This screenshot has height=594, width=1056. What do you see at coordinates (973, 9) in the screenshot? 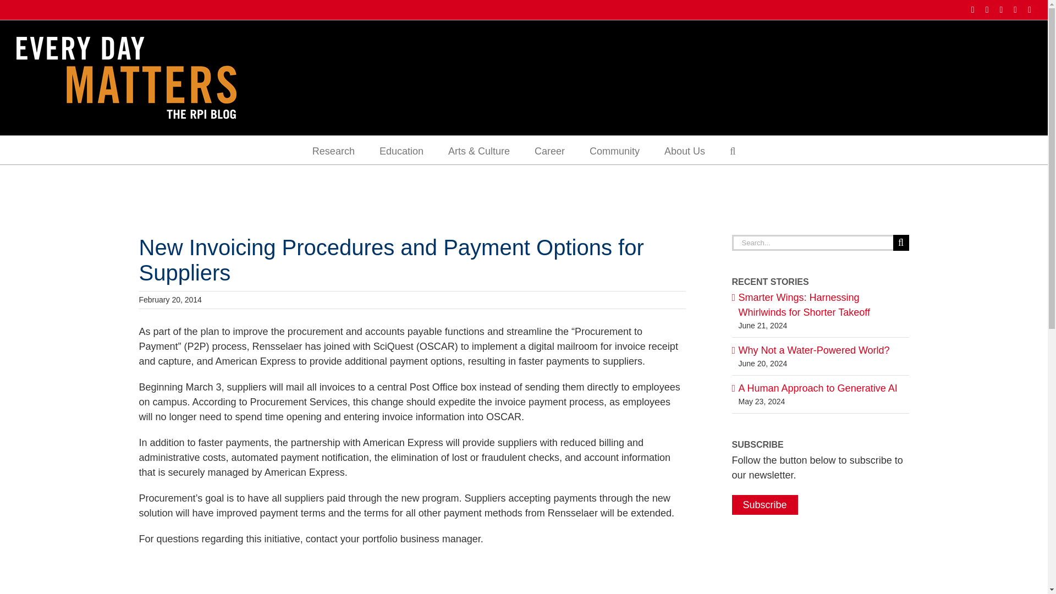
I see `Facebook` at bounding box center [973, 9].